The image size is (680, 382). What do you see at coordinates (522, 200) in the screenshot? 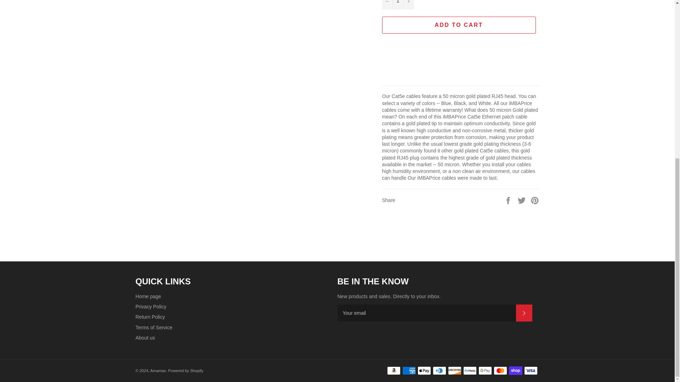
I see `Tweet on Twitter` at bounding box center [522, 200].